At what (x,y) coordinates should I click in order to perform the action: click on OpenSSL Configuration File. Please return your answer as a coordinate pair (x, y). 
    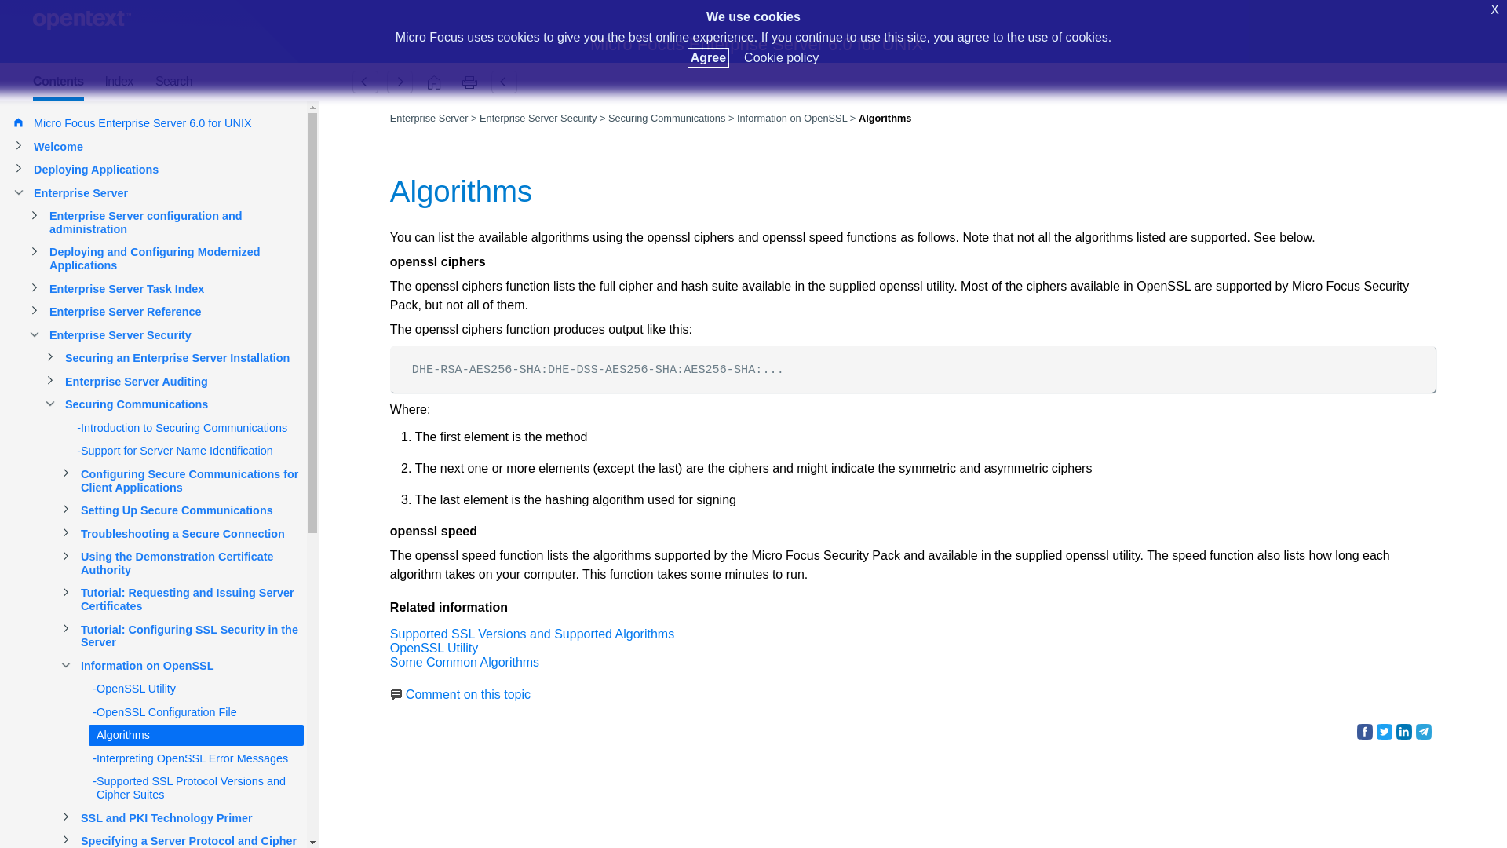
    Looking at the image, I should click on (365, 82).